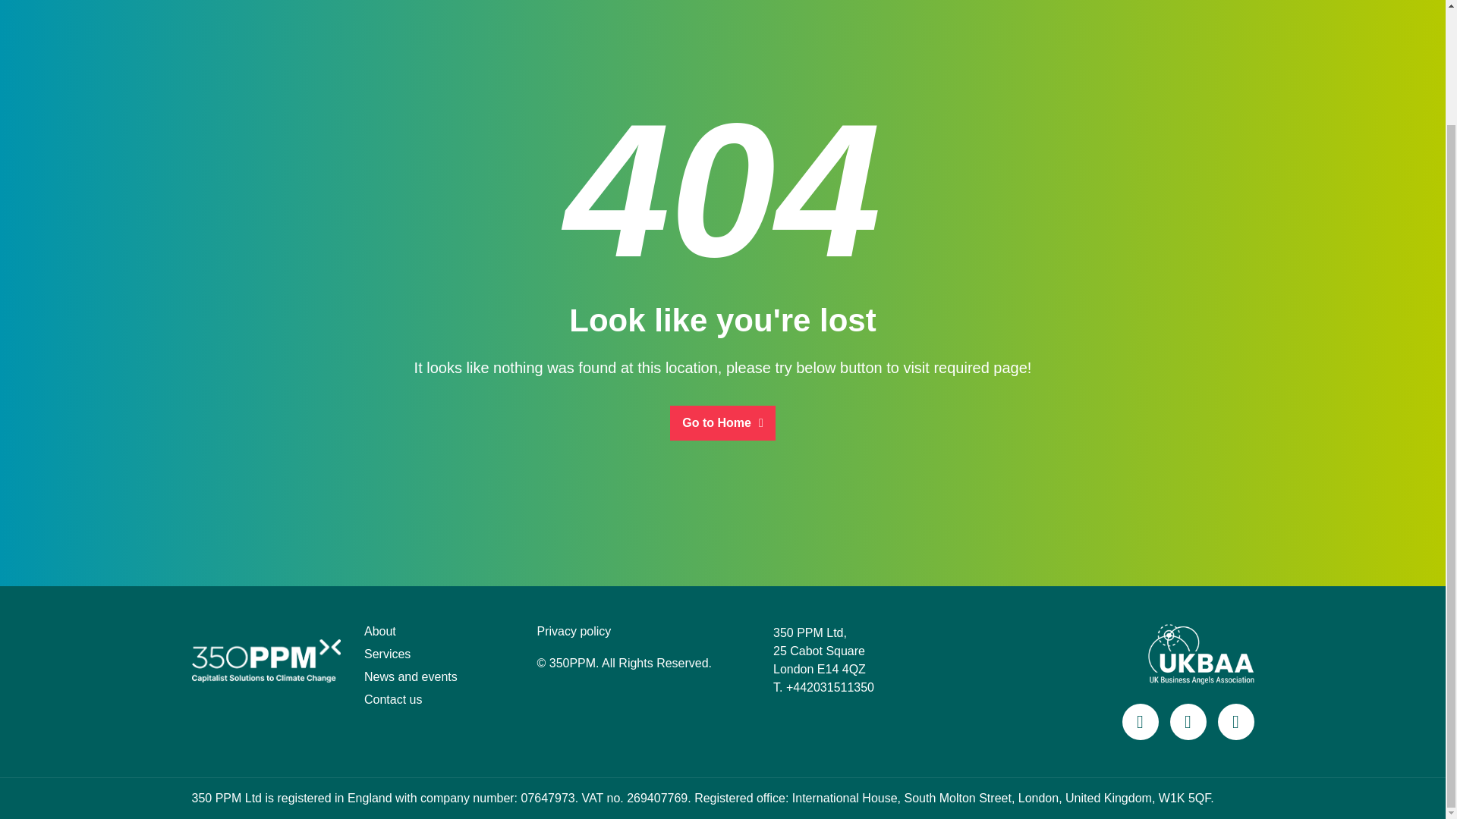 Image resolution: width=1457 pixels, height=819 pixels. I want to click on Contact us, so click(393, 699).